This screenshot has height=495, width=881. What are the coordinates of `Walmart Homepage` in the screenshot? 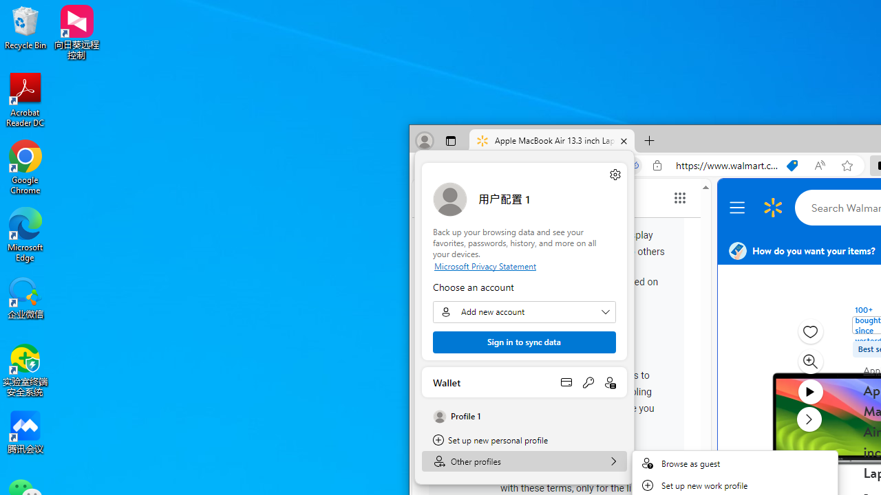 It's located at (773, 208).